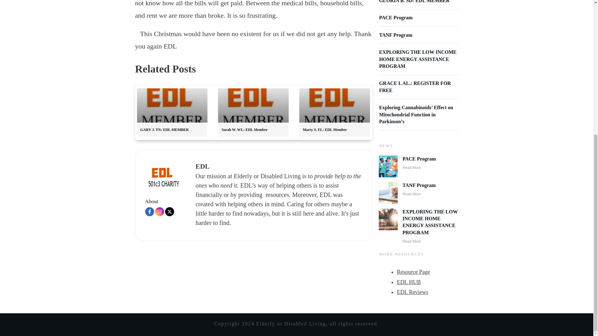 The height and width of the screenshot is (336, 598). I want to click on Marty S. FL: EDL Member, so click(325, 130).